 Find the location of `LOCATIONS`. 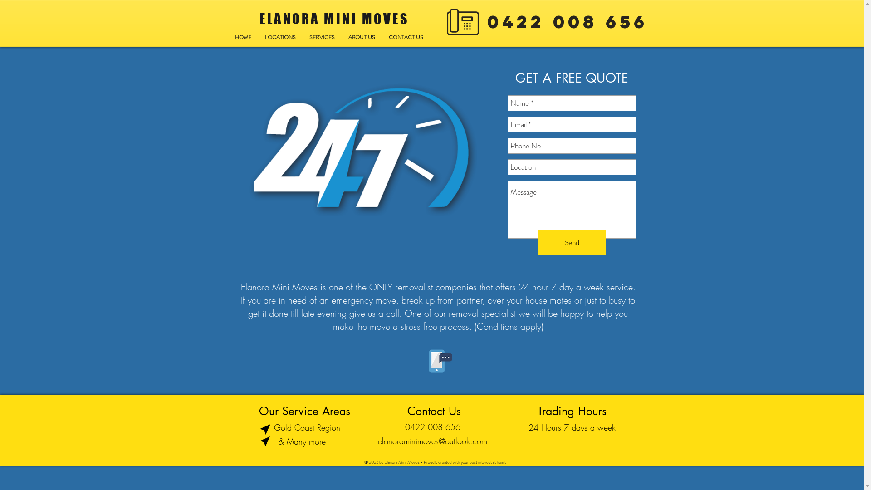

LOCATIONS is located at coordinates (280, 37).